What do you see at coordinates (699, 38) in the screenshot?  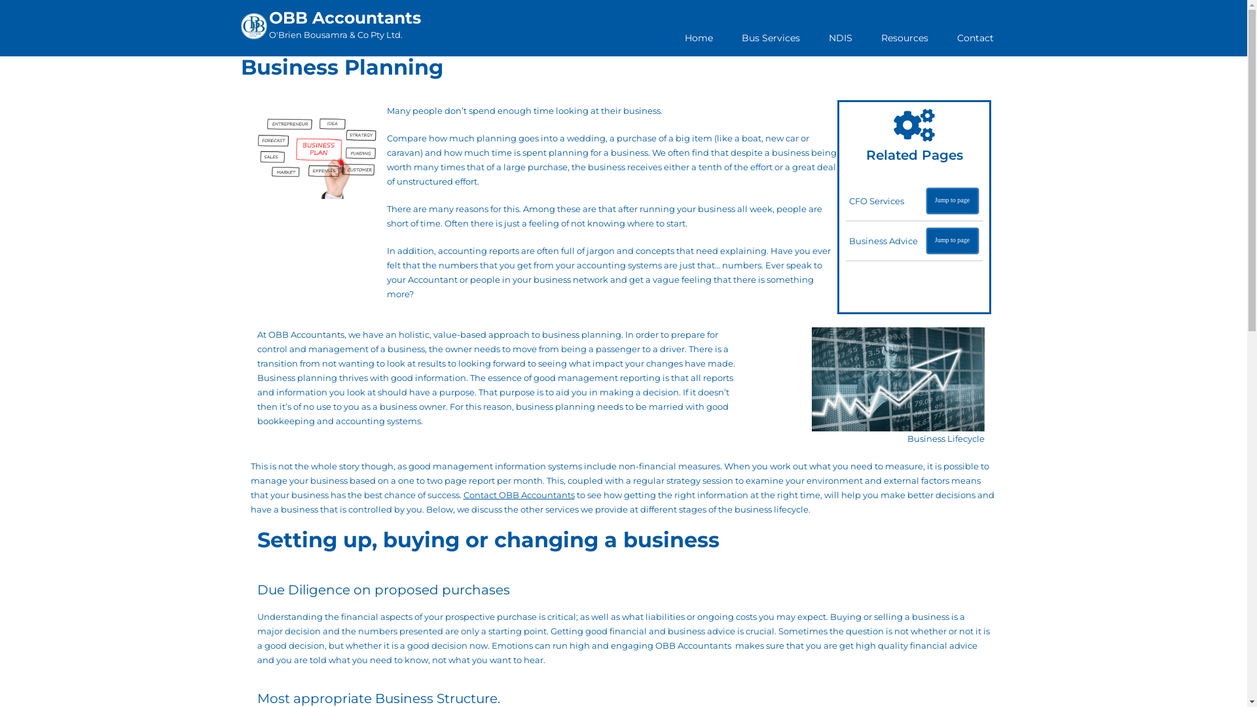 I see `Home` at bounding box center [699, 38].